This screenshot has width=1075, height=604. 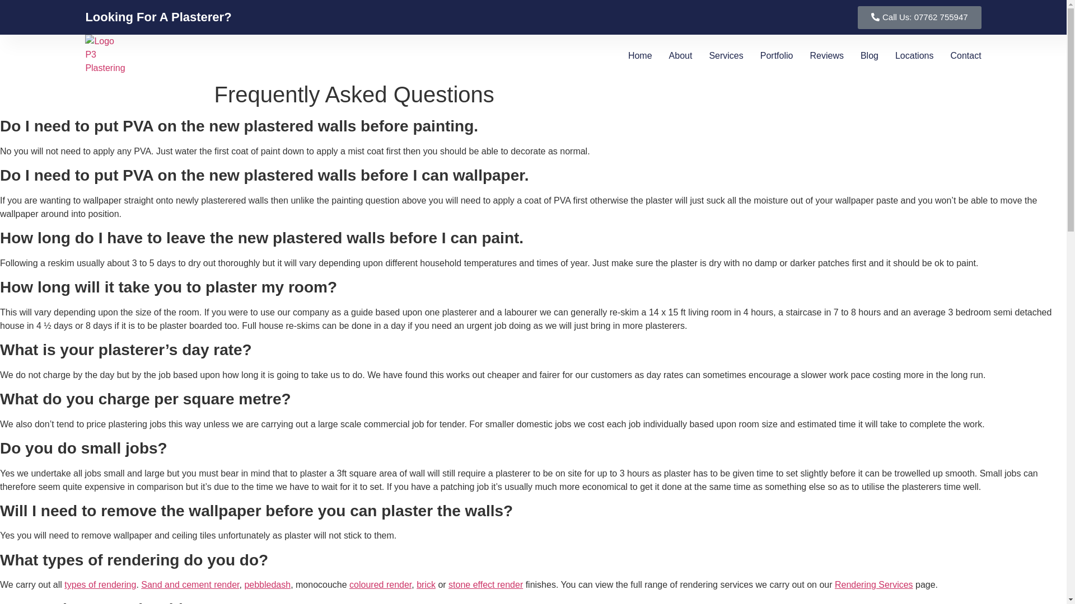 I want to click on Locations, so click(x=915, y=55).